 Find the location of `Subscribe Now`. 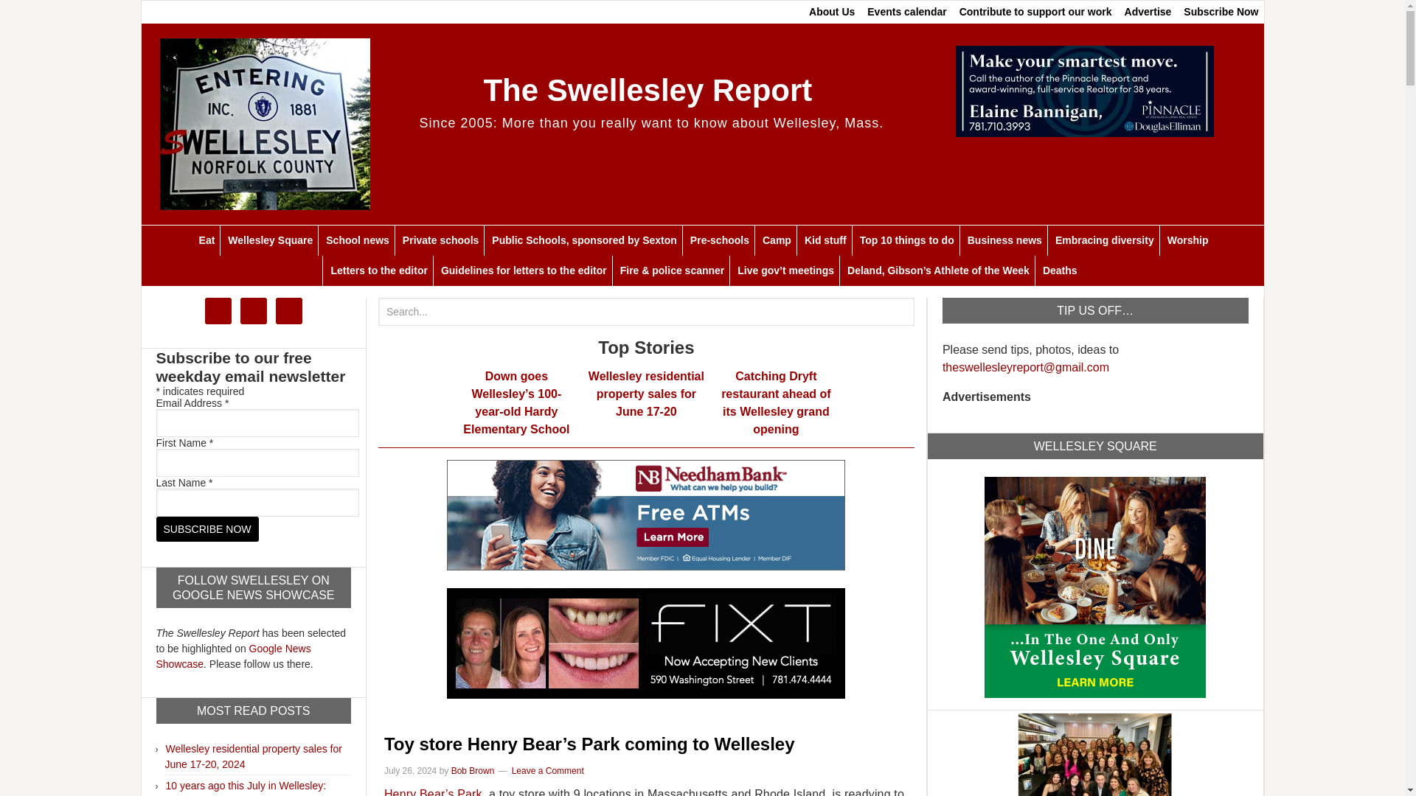

Subscribe Now is located at coordinates (207, 529).